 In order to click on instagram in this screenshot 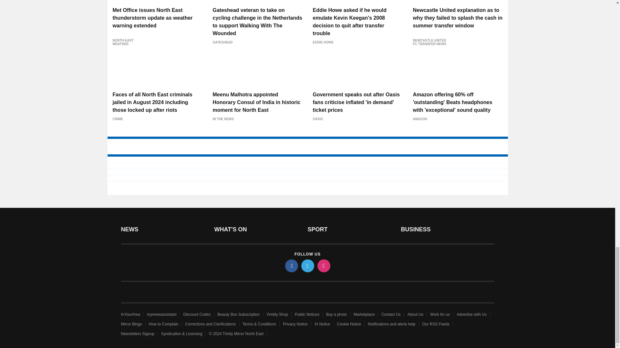, I will do `click(323, 266)`.